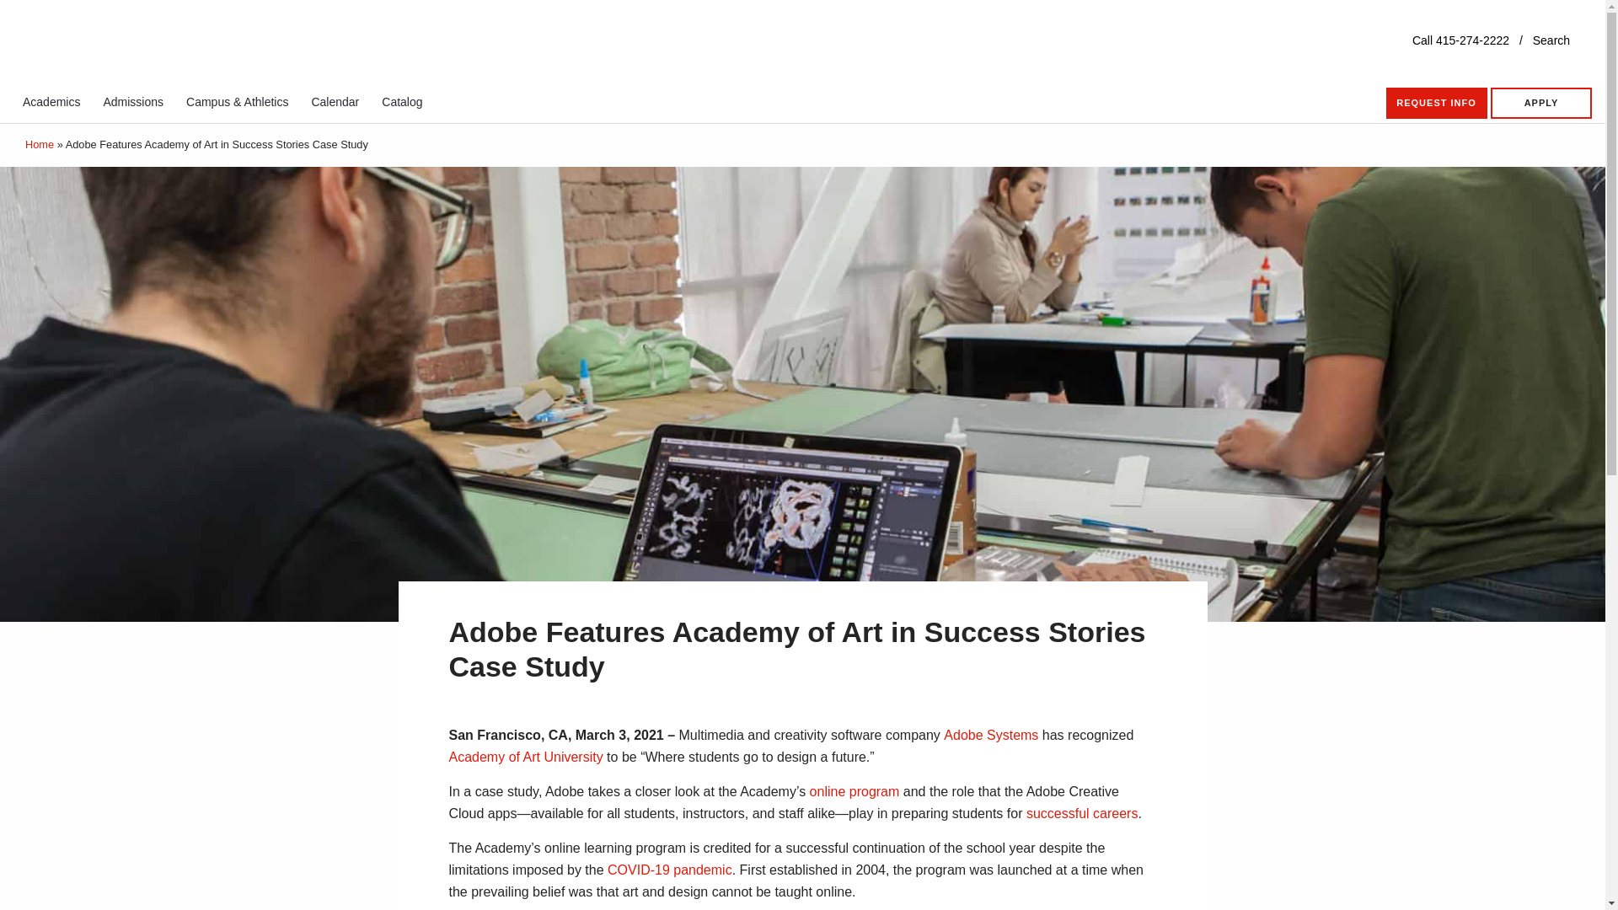 The image size is (1618, 910). What do you see at coordinates (1473, 40) in the screenshot?
I see `415-274-2222` at bounding box center [1473, 40].